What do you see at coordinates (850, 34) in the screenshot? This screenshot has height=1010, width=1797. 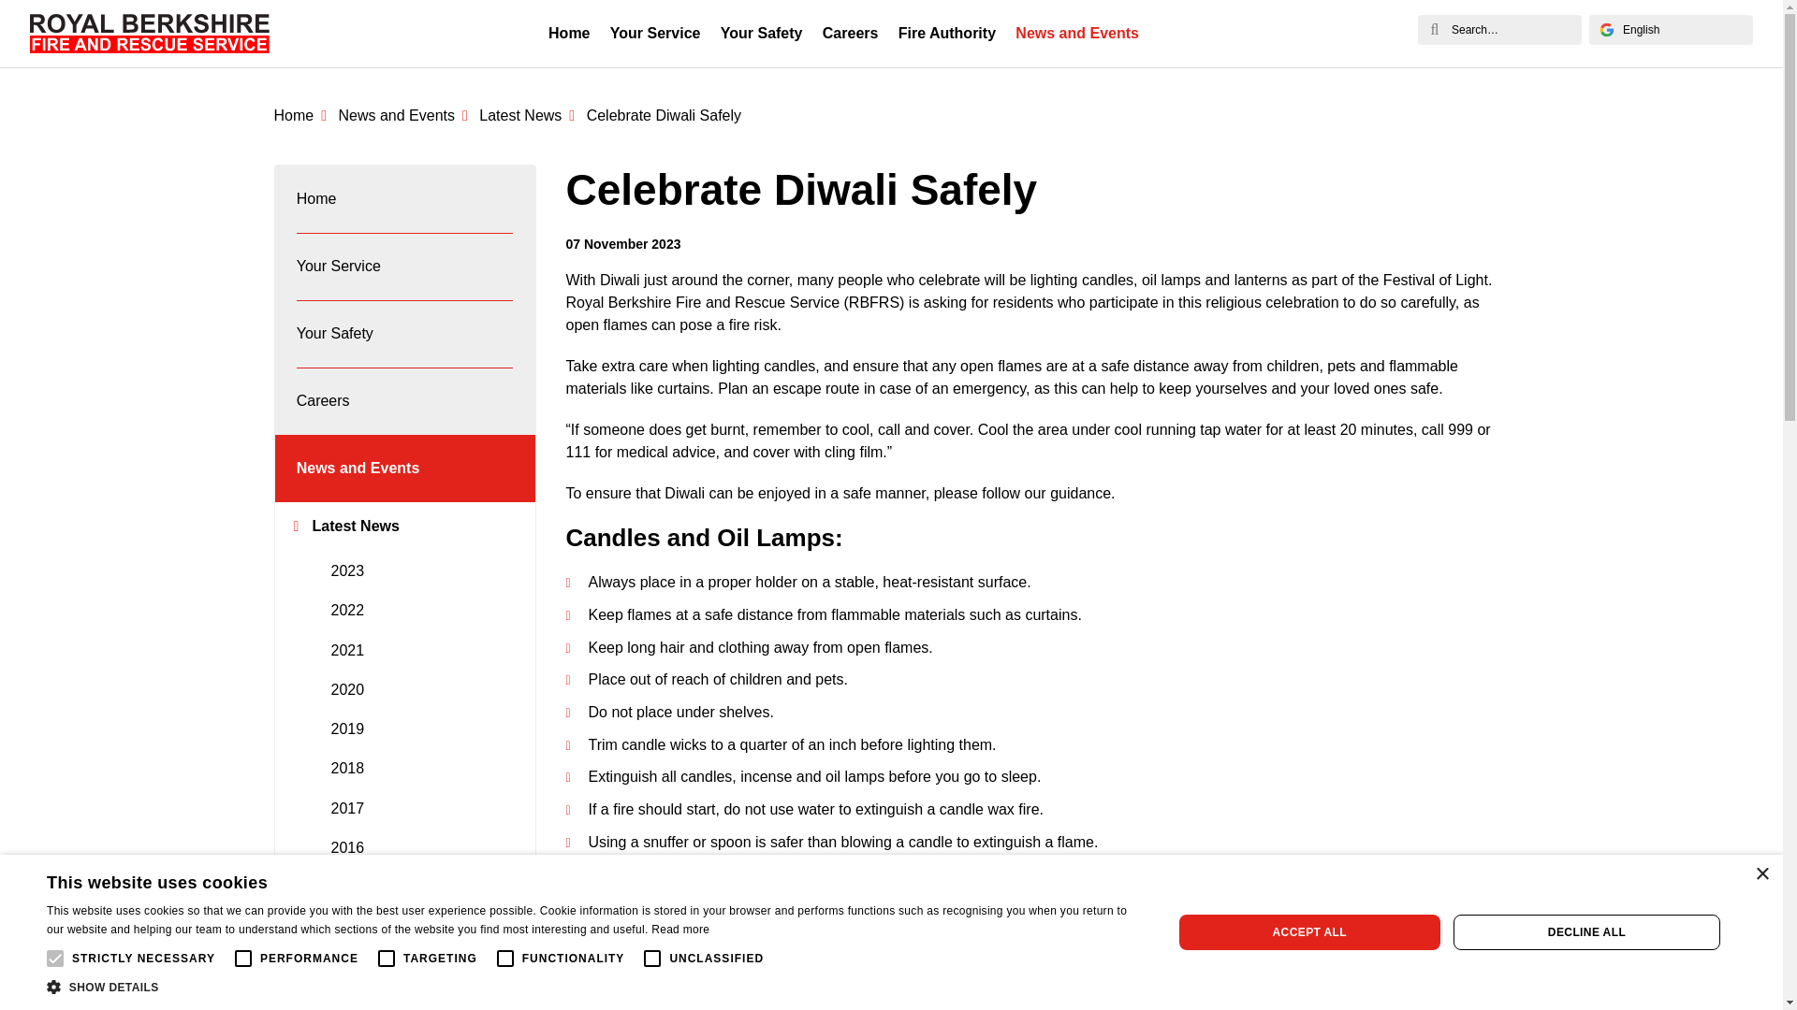 I see `Careers` at bounding box center [850, 34].